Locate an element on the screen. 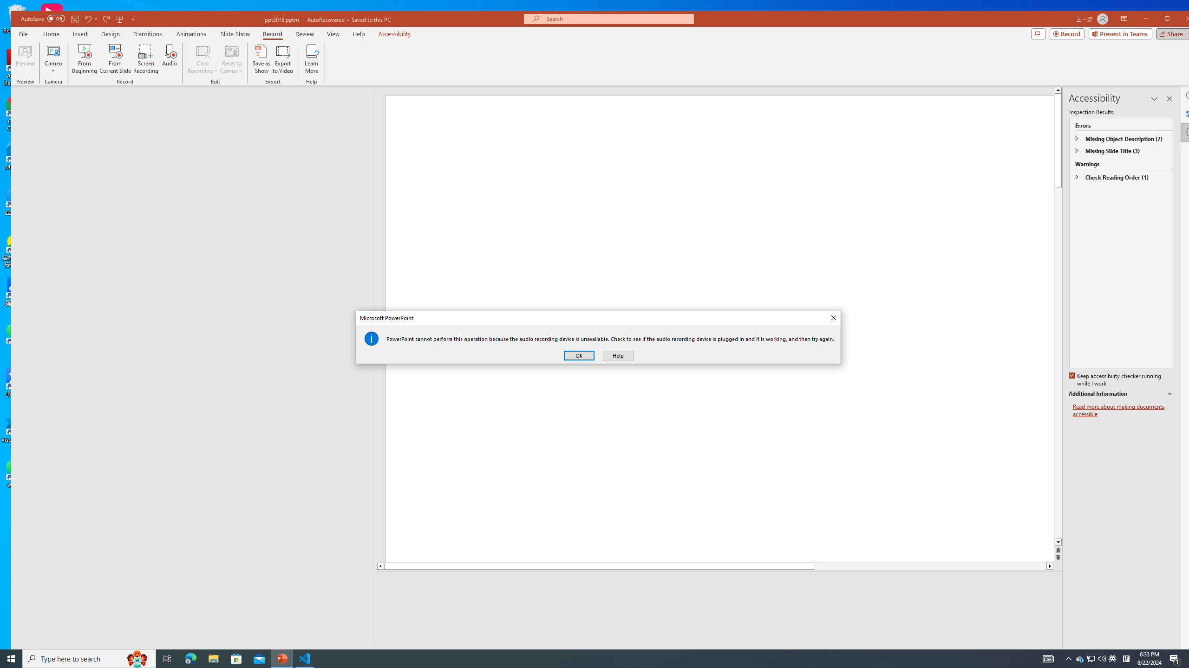  Audio is located at coordinates (169, 59).